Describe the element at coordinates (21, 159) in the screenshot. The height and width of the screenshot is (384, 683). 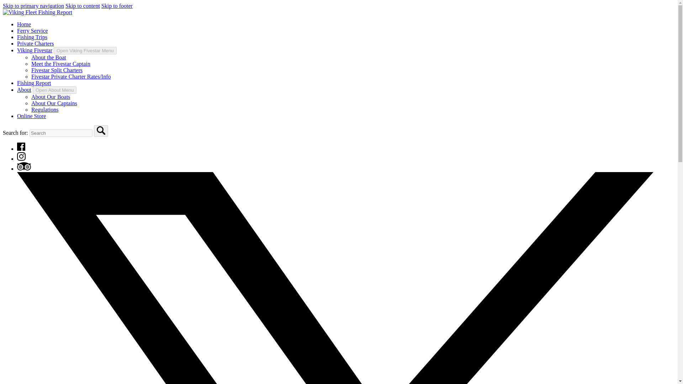
I see `Instagram` at that location.